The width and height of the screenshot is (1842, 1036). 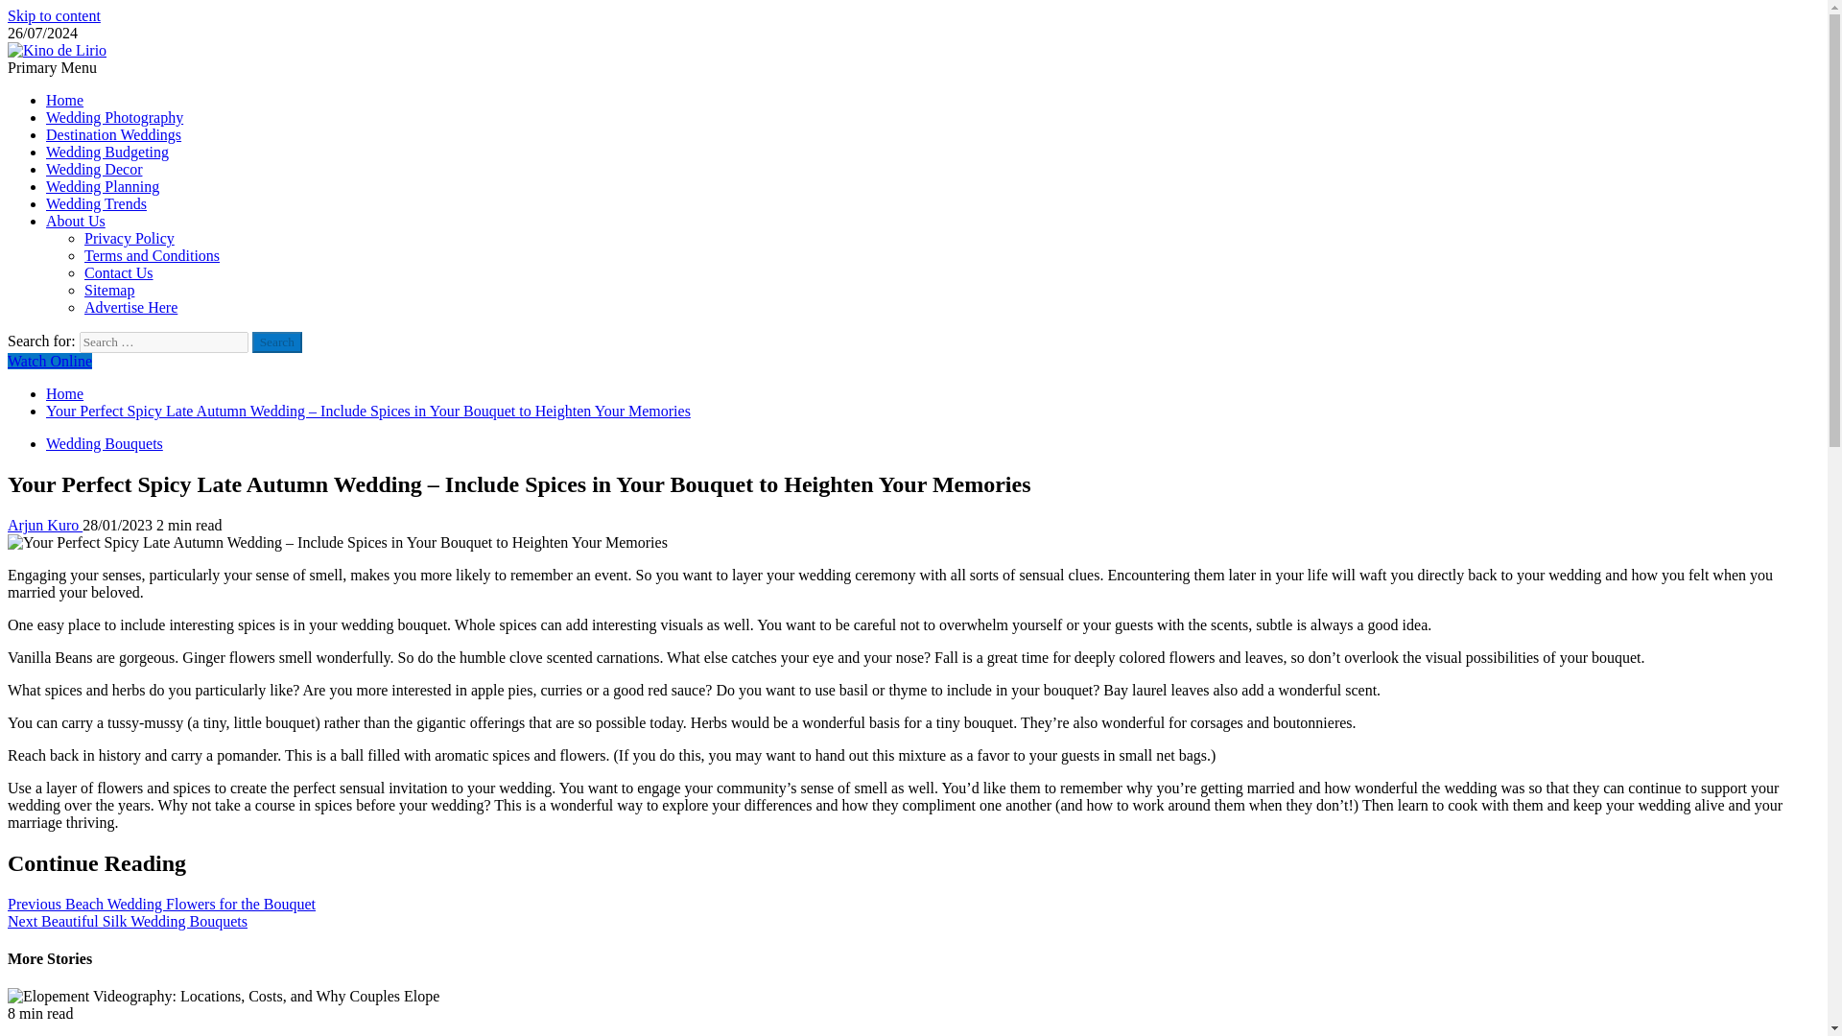 I want to click on Destination Weddings, so click(x=113, y=134).